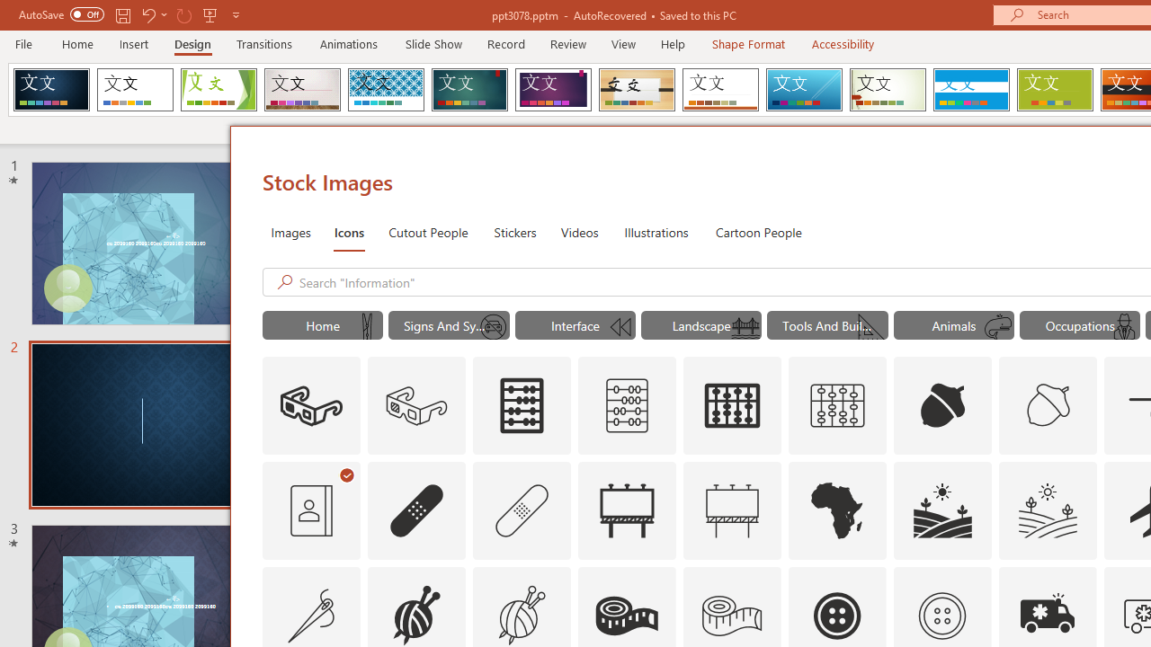 The height and width of the screenshot is (647, 1151). Describe the element at coordinates (553, 90) in the screenshot. I see `Ion Boardroom` at that location.